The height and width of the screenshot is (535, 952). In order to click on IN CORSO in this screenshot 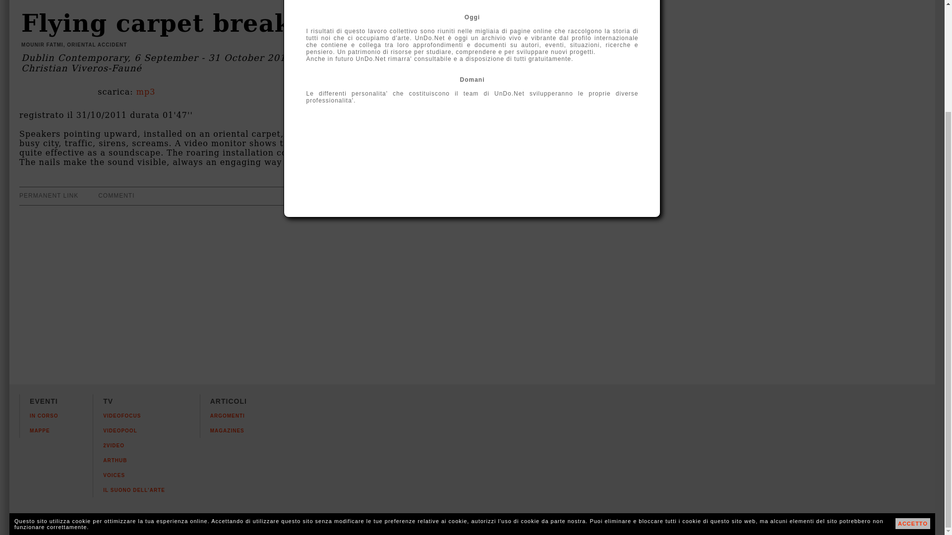, I will do `click(44, 415)`.